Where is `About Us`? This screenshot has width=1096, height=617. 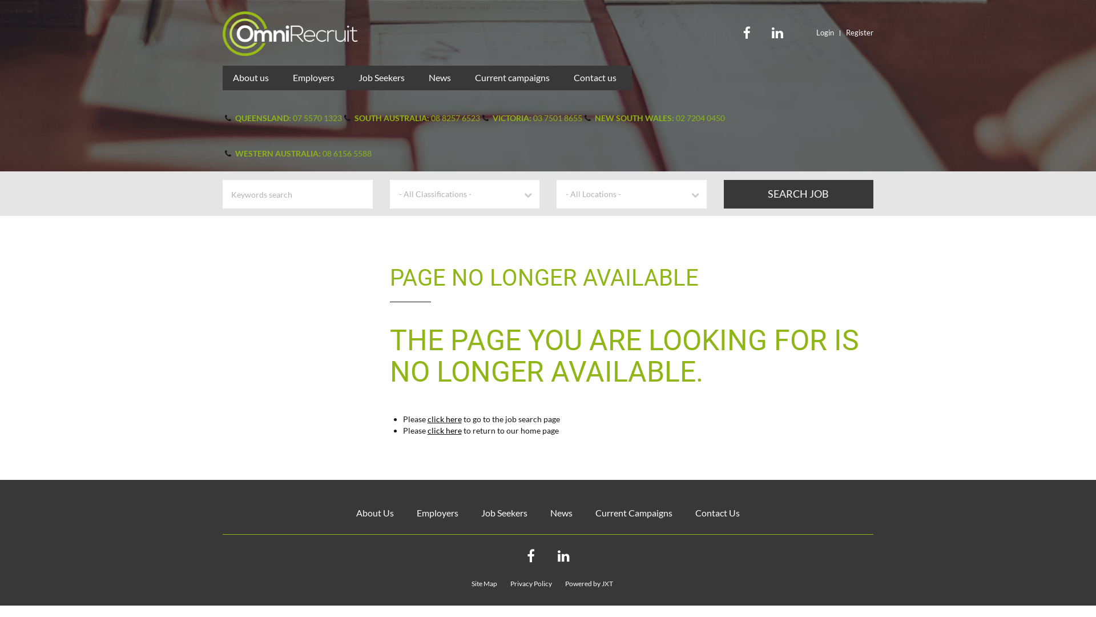
About Us is located at coordinates (375, 513).